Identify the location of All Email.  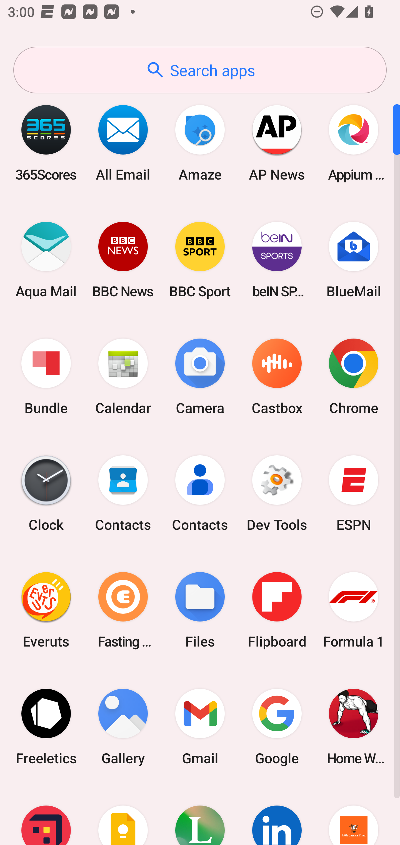
(123, 143).